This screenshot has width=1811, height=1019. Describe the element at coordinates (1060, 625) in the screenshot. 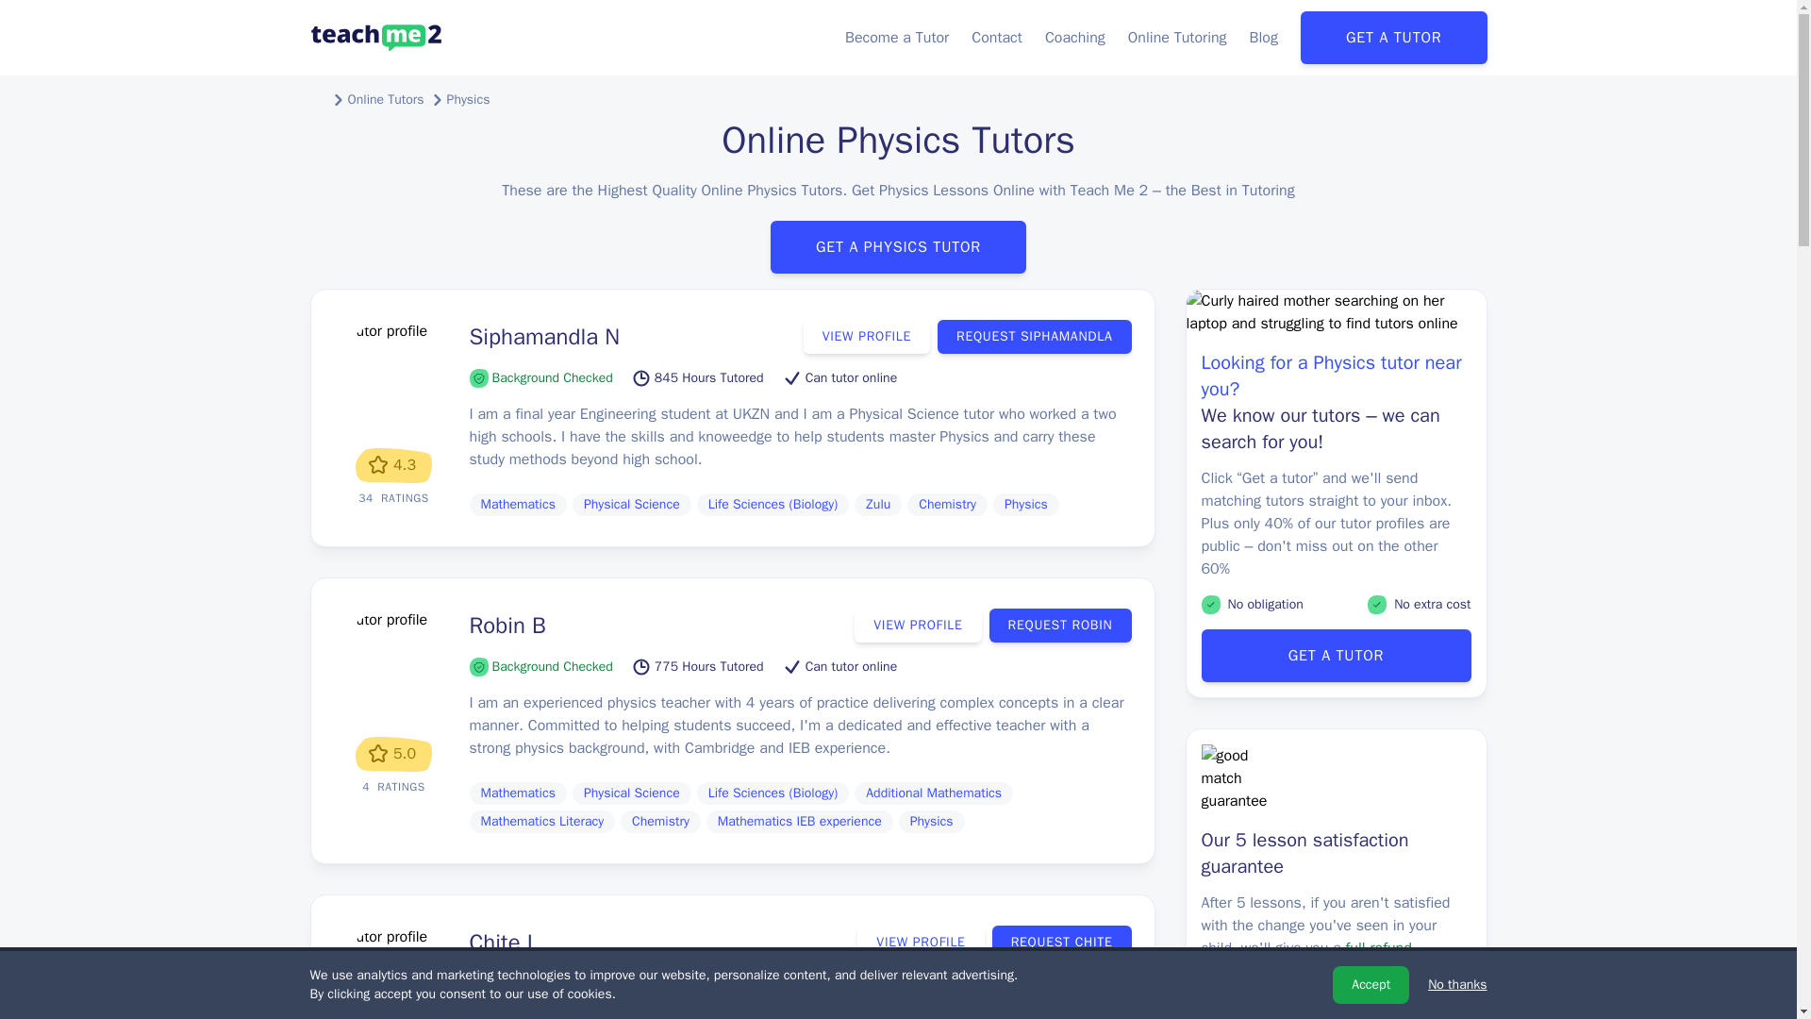

I see `REQUEST ROBIN` at that location.